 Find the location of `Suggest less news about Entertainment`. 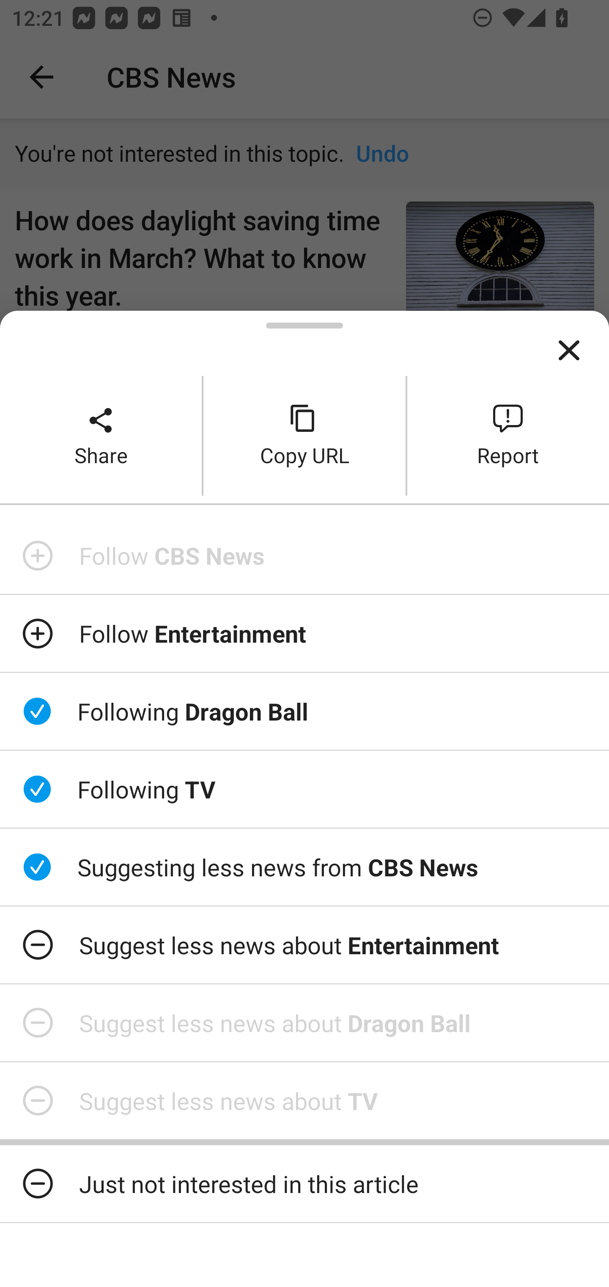

Suggest less news about Entertainment is located at coordinates (304, 945).